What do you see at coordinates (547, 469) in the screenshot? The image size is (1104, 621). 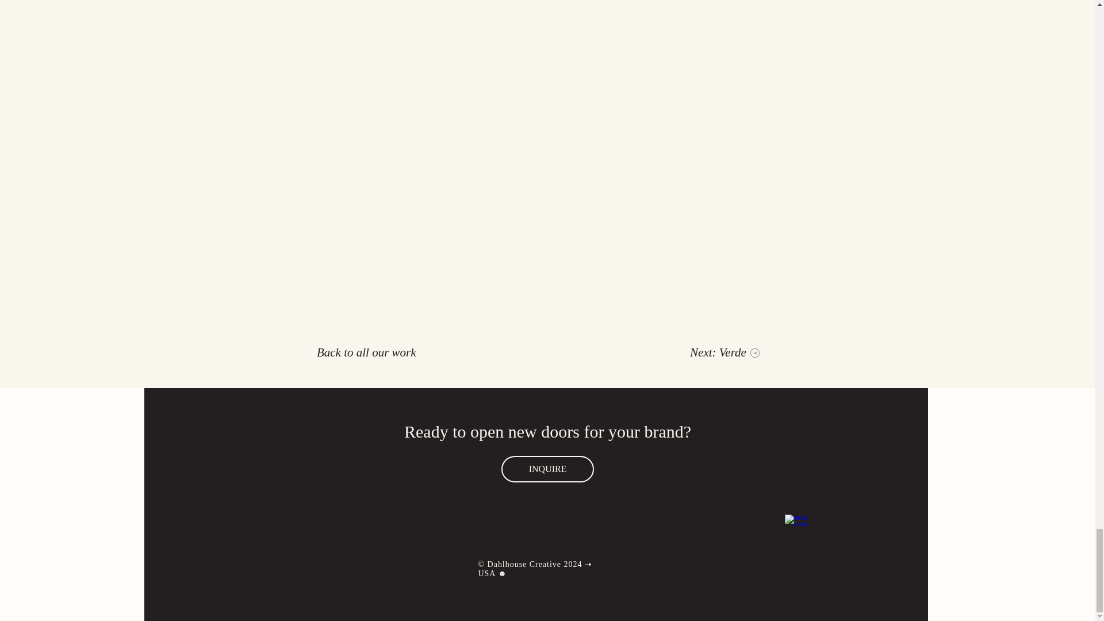 I see `INQUIRE` at bounding box center [547, 469].